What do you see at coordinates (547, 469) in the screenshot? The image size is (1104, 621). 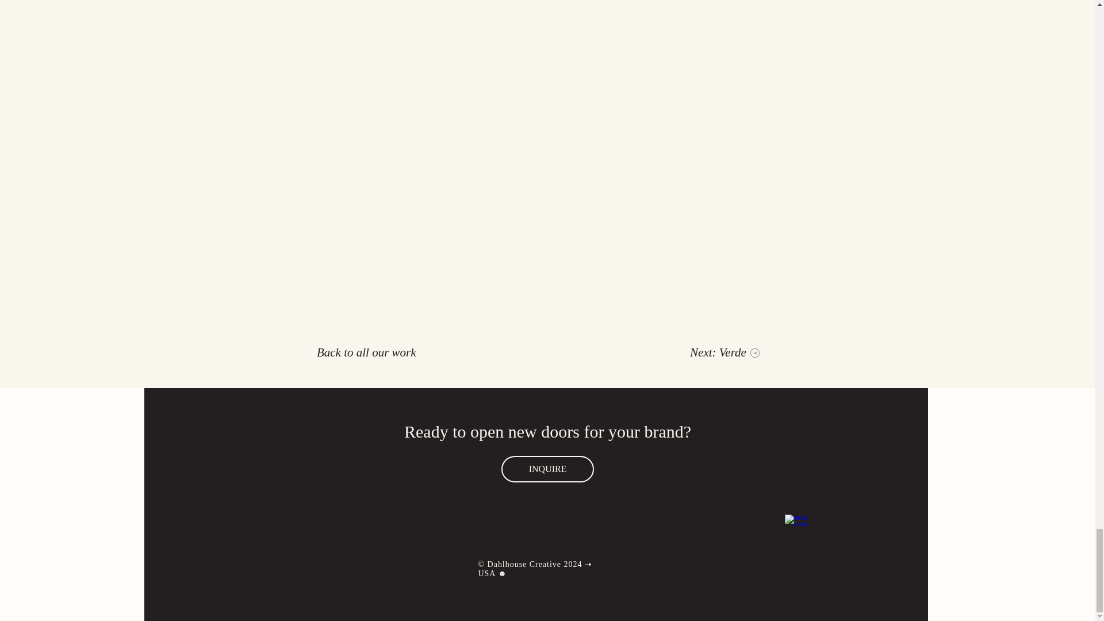 I see `INQUIRE` at bounding box center [547, 469].